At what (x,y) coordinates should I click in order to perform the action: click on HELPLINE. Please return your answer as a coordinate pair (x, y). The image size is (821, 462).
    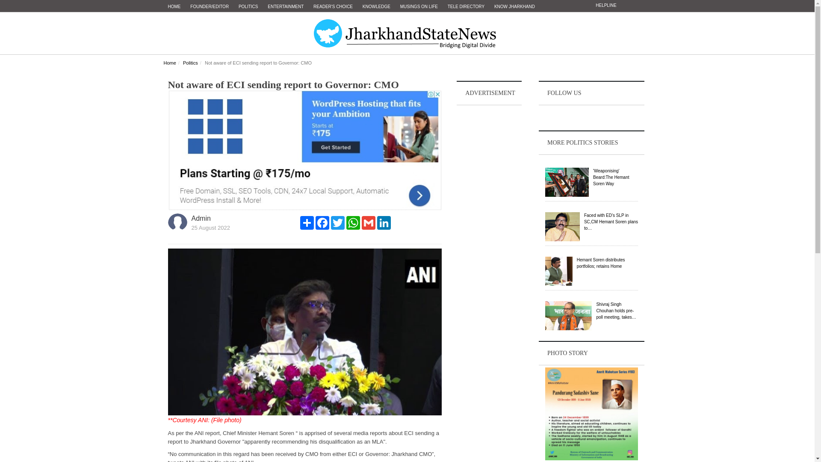
    Looking at the image, I should click on (605, 5).